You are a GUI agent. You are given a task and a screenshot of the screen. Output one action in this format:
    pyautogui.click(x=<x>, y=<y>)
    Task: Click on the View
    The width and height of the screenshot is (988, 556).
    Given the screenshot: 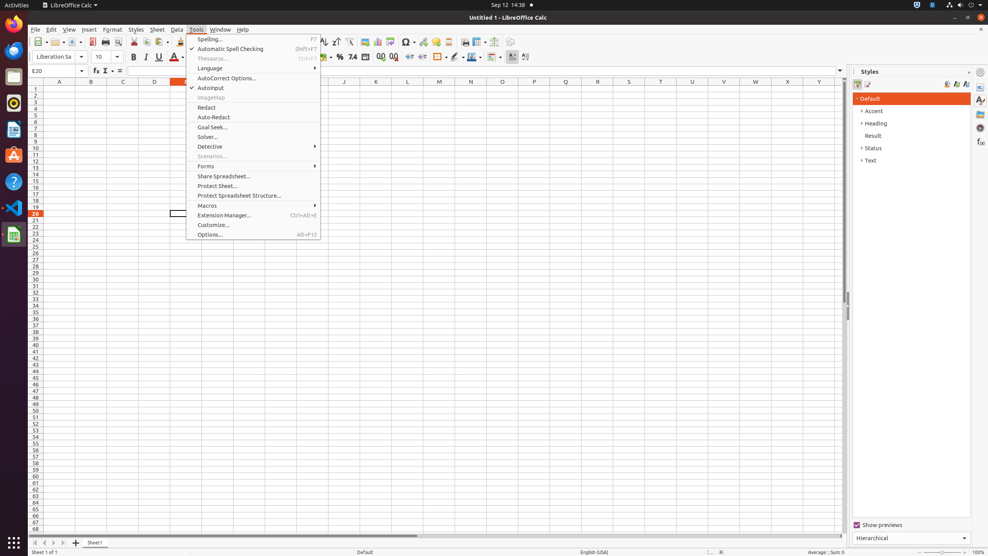 What is the action you would take?
    pyautogui.click(x=69, y=29)
    